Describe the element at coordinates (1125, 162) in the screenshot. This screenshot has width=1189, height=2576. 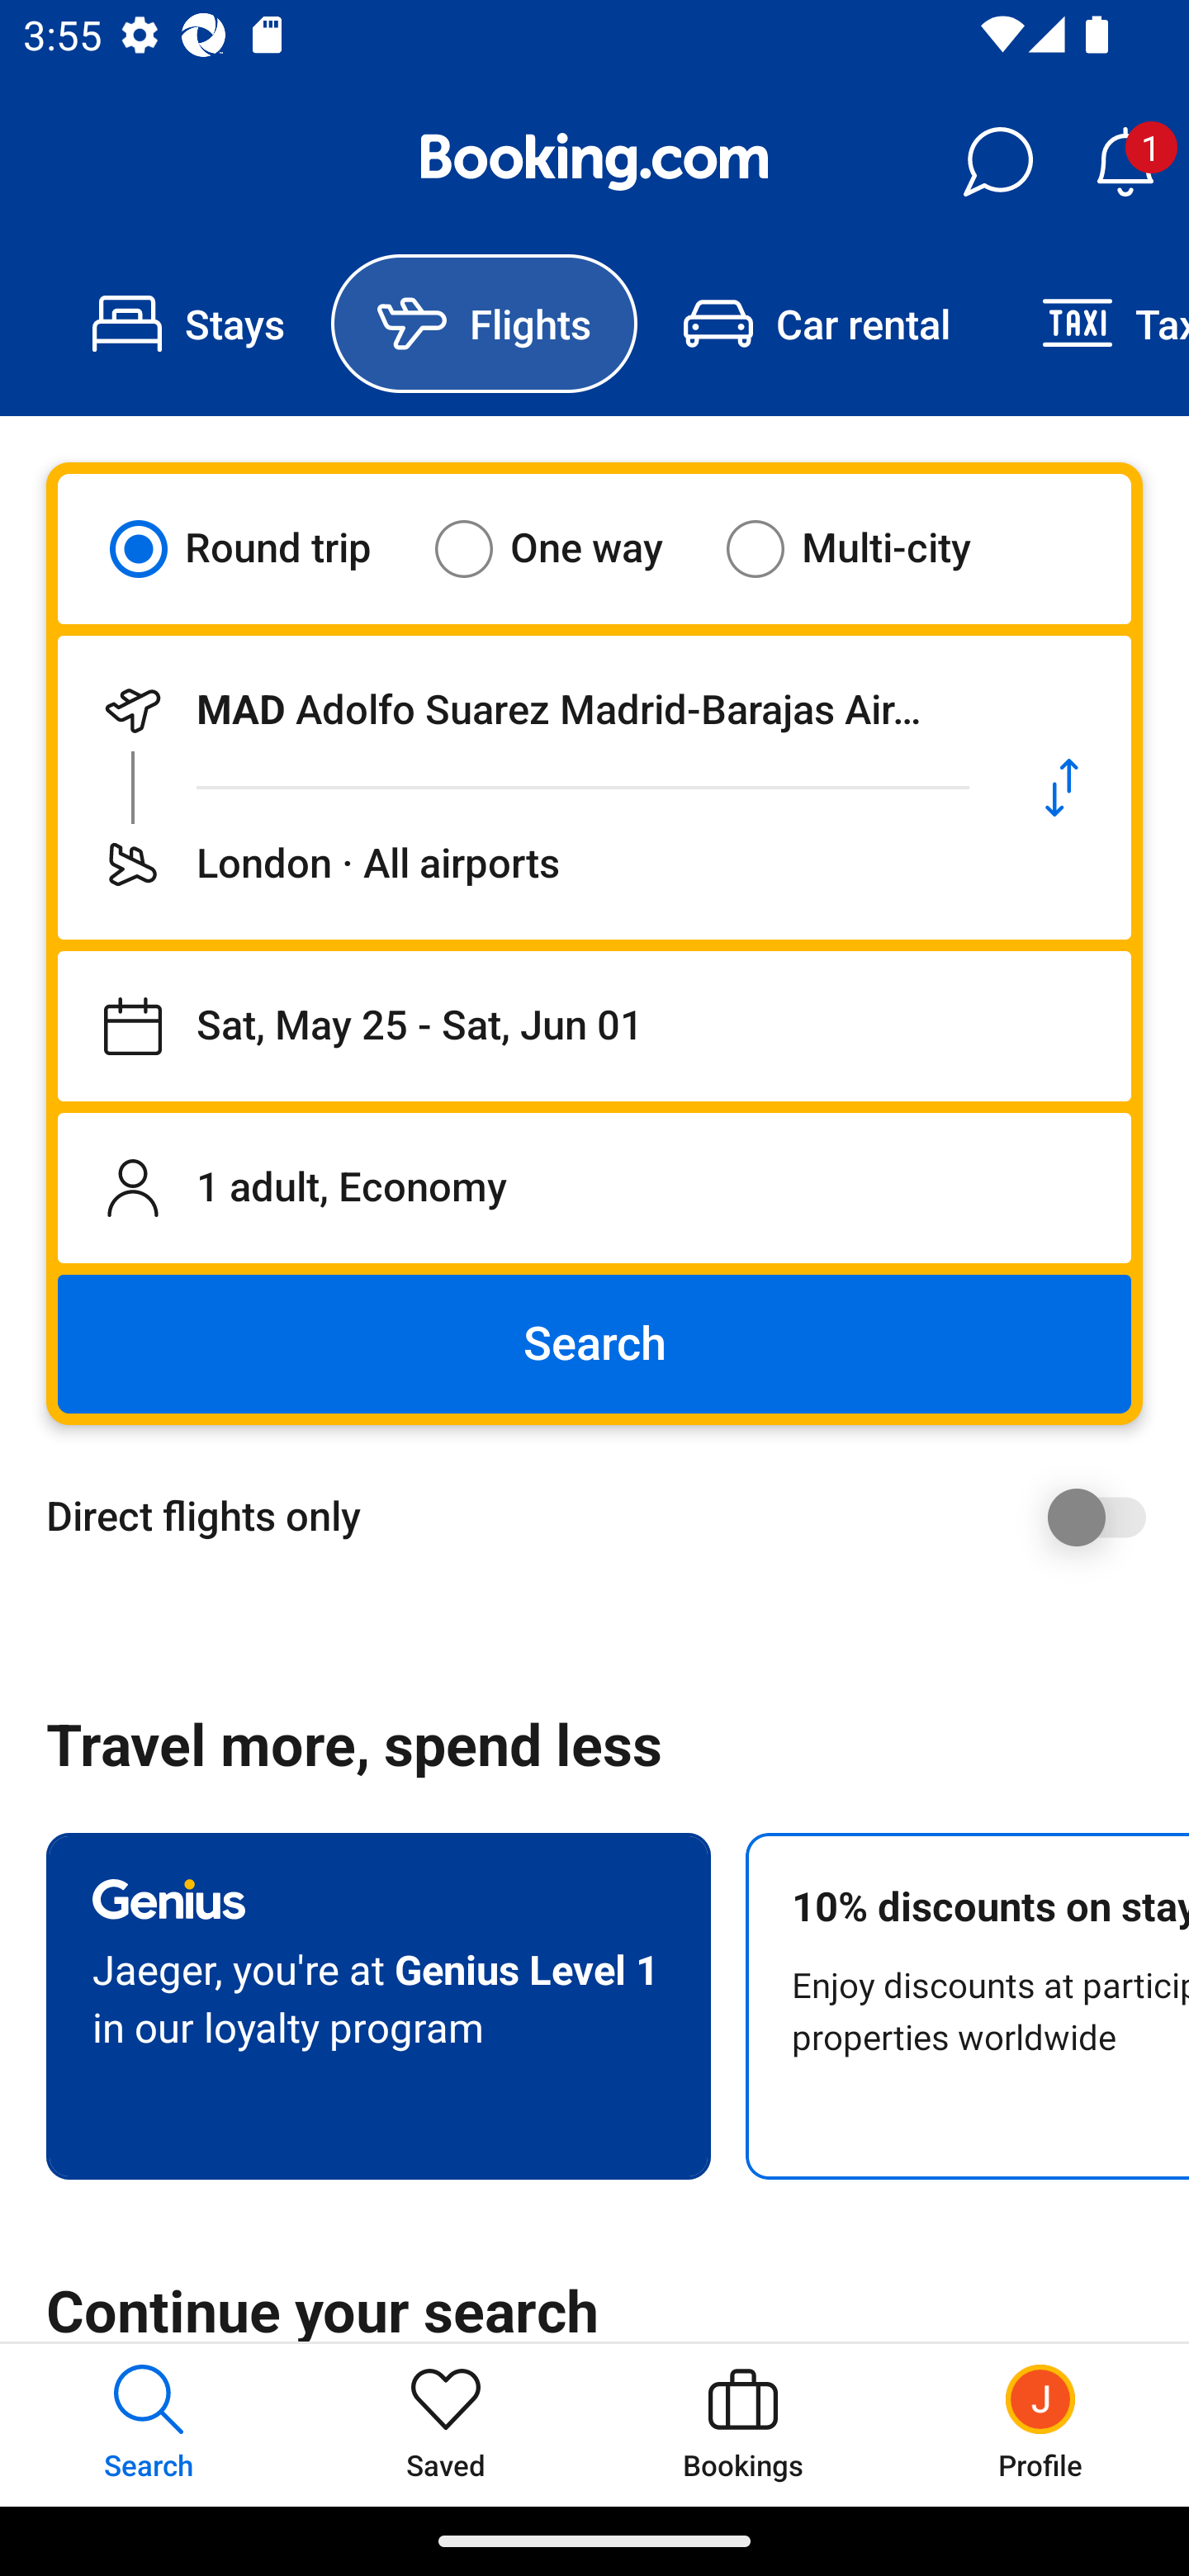
I see `Notifications` at that location.